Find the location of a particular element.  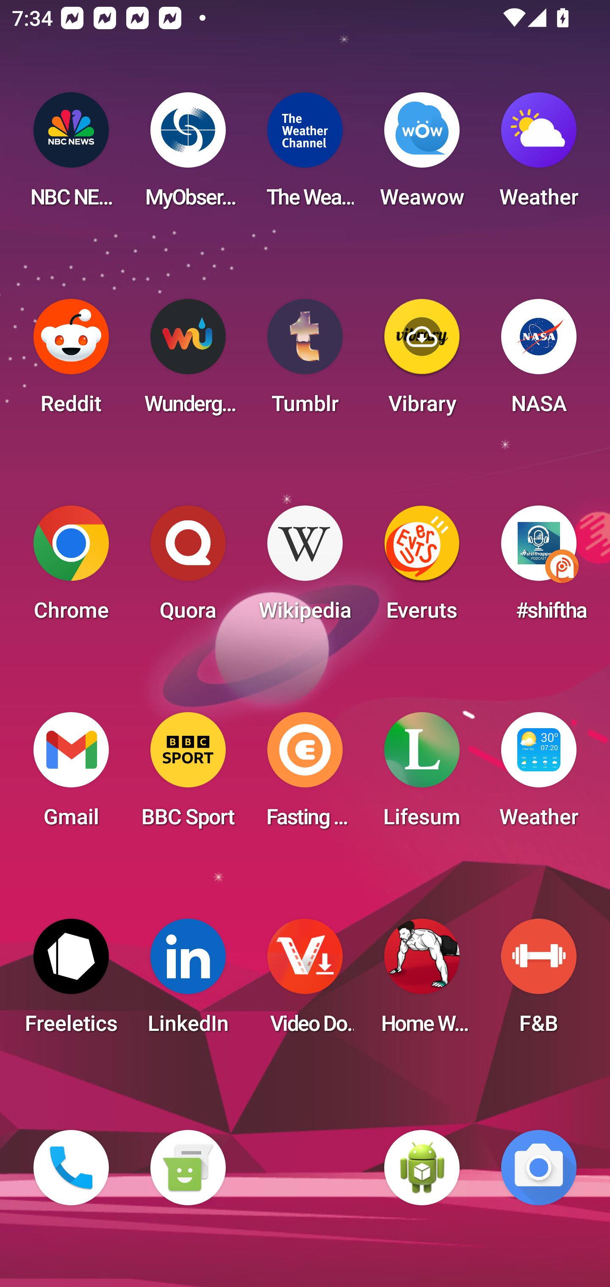

Messaging is located at coordinates (188, 1168).